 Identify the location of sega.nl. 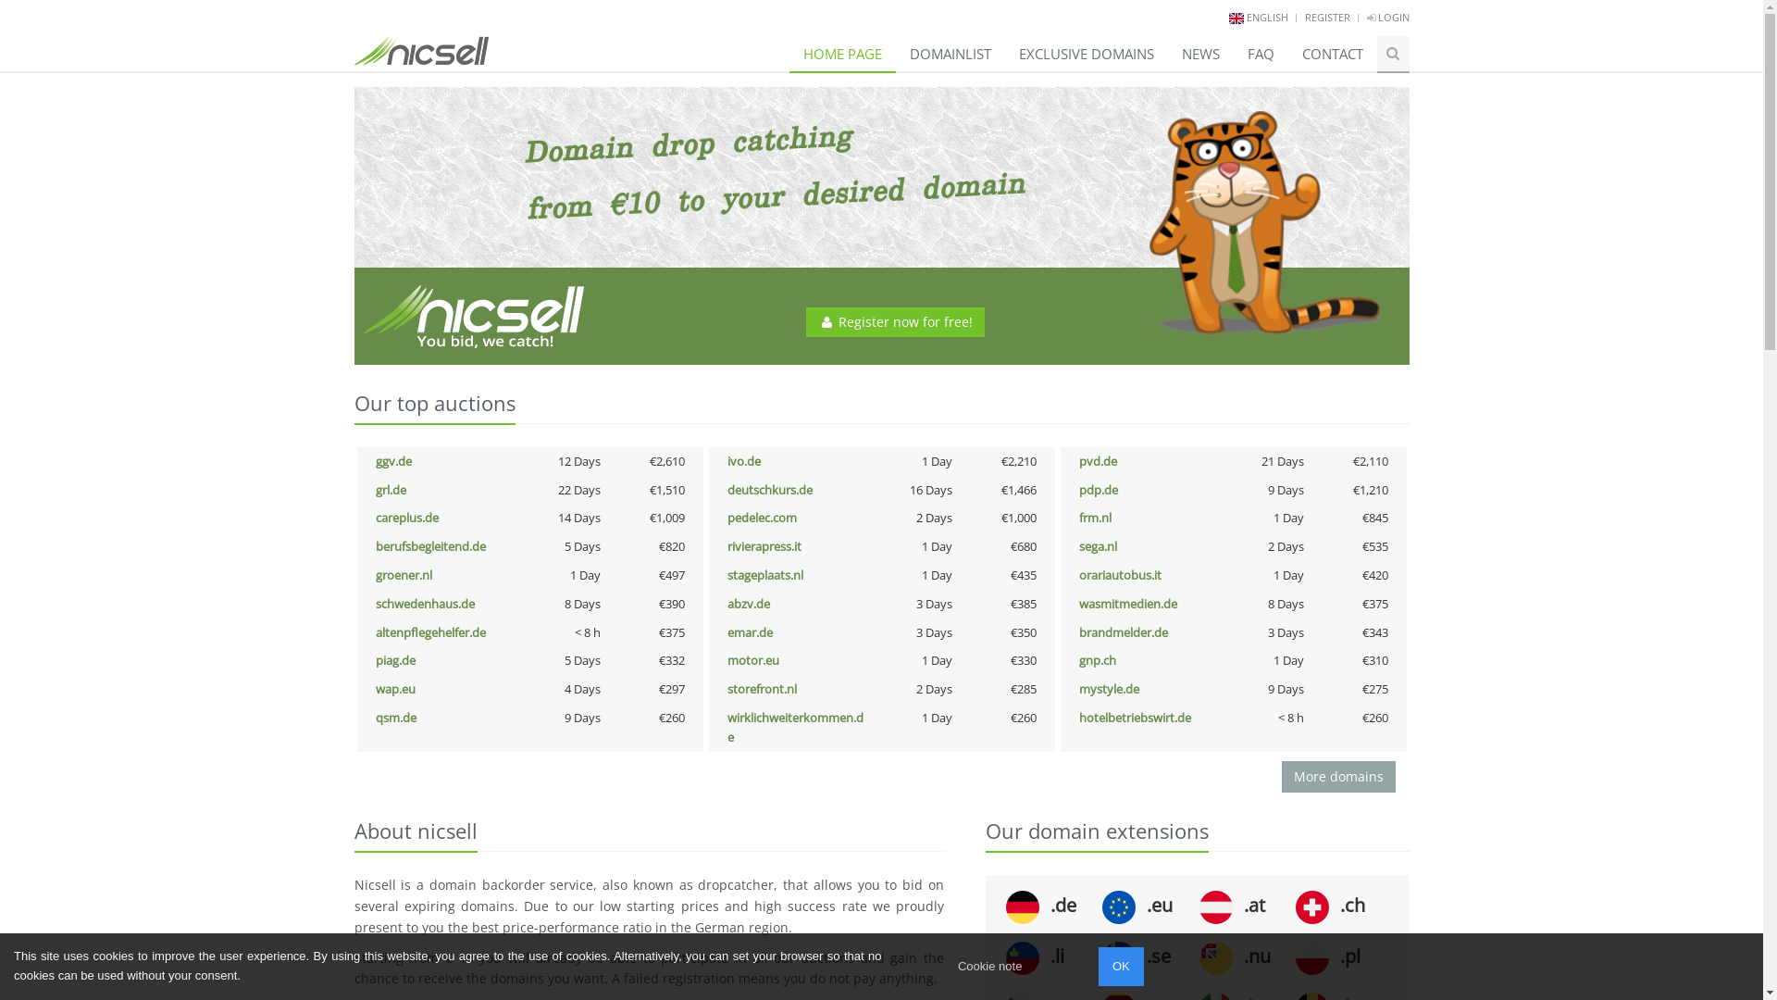
(1098, 546).